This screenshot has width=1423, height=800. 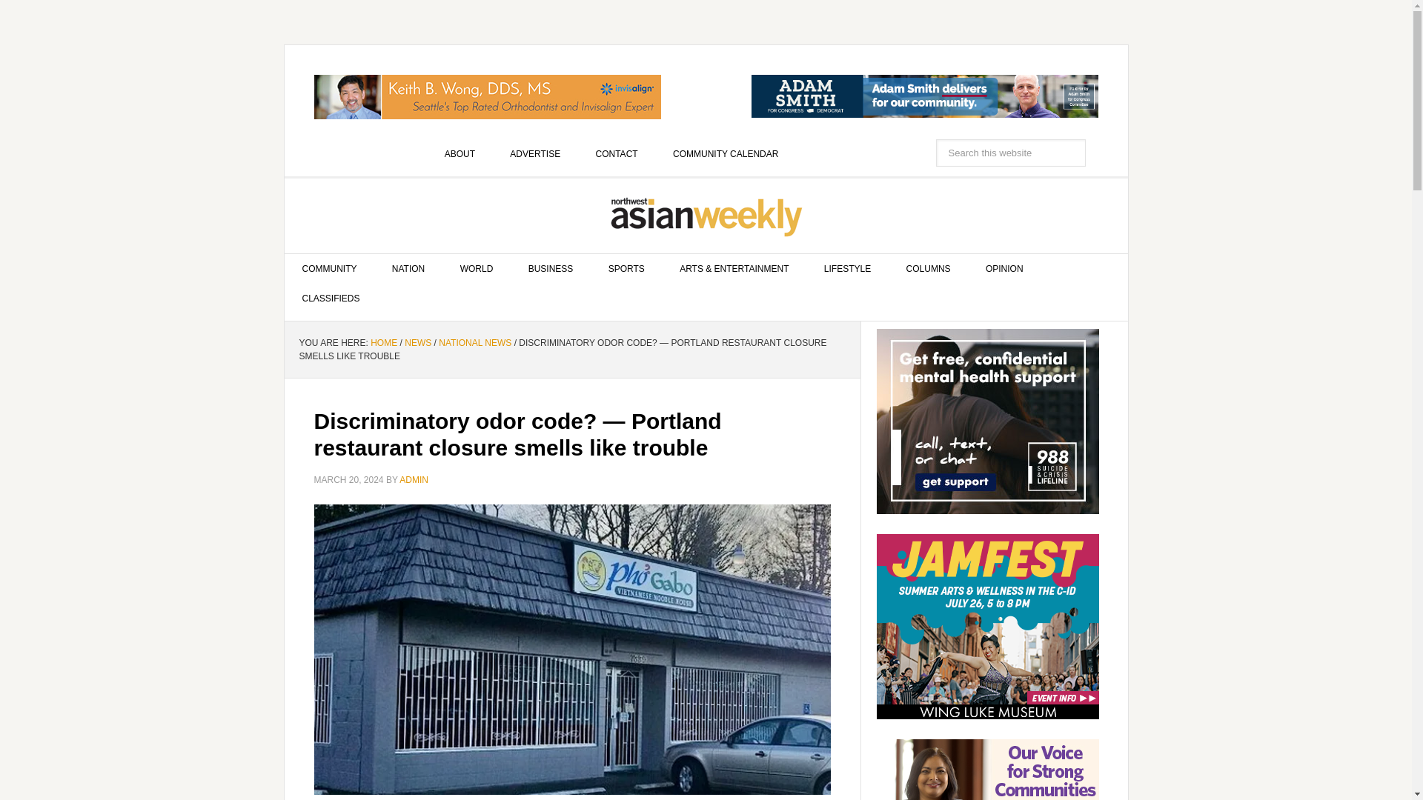 What do you see at coordinates (706, 216) in the screenshot?
I see `NORTHWEST ASIAN WEEKLY` at bounding box center [706, 216].